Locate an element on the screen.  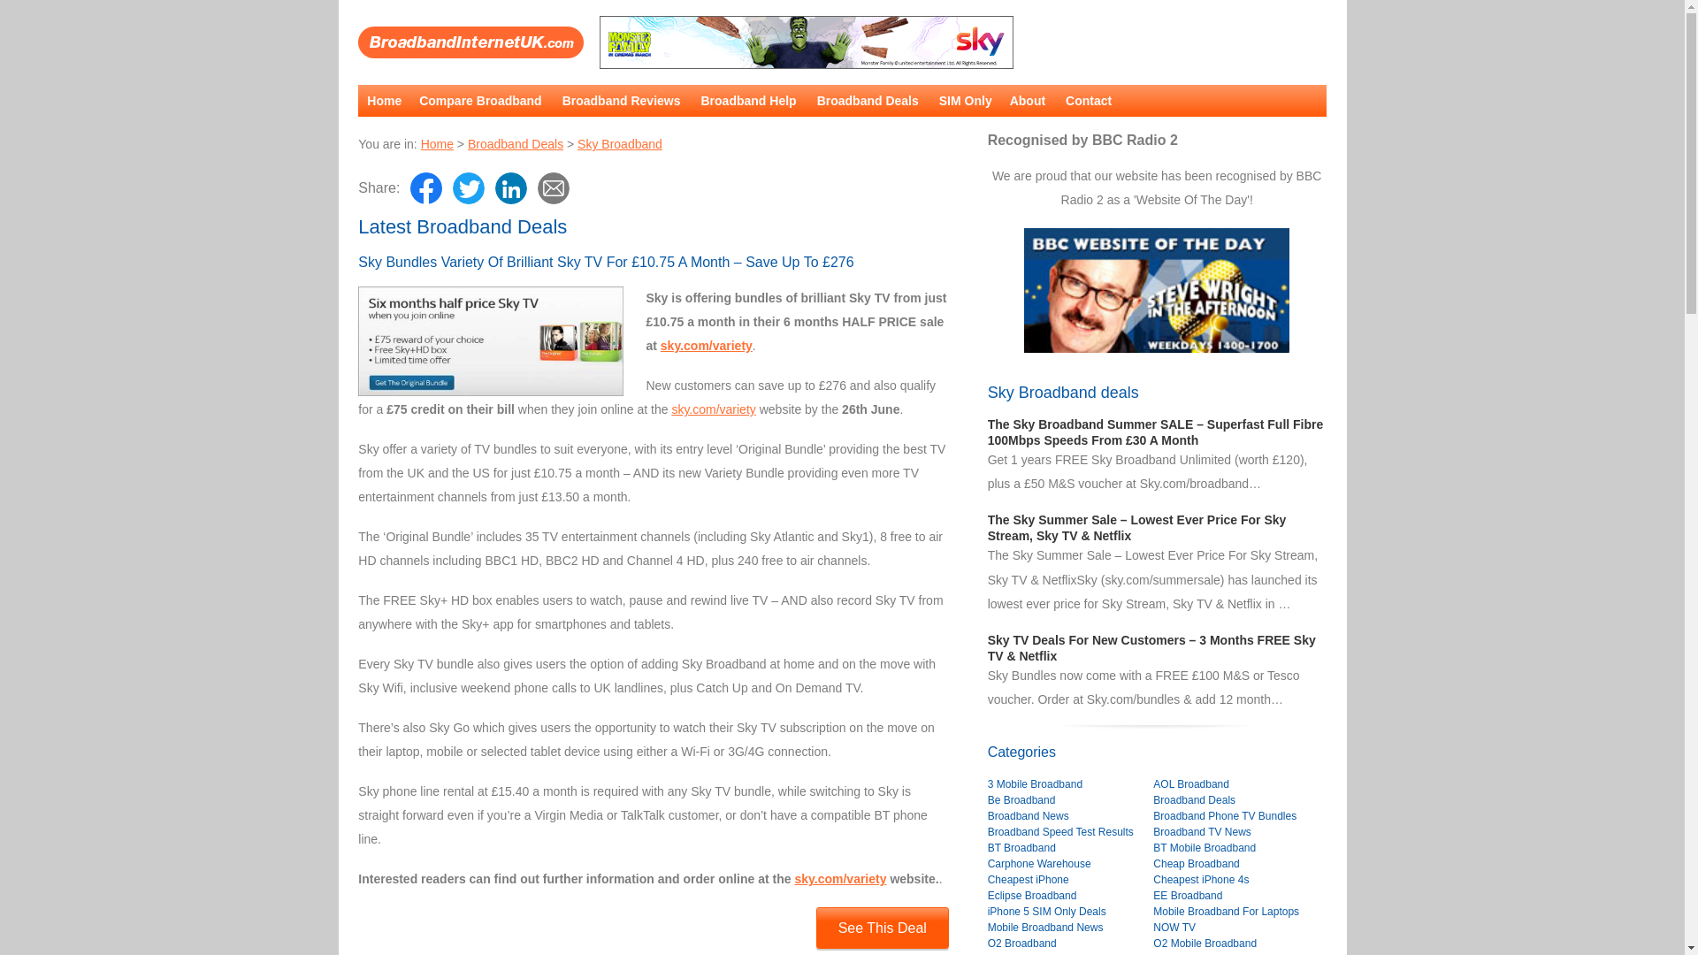
Home is located at coordinates (437, 143).